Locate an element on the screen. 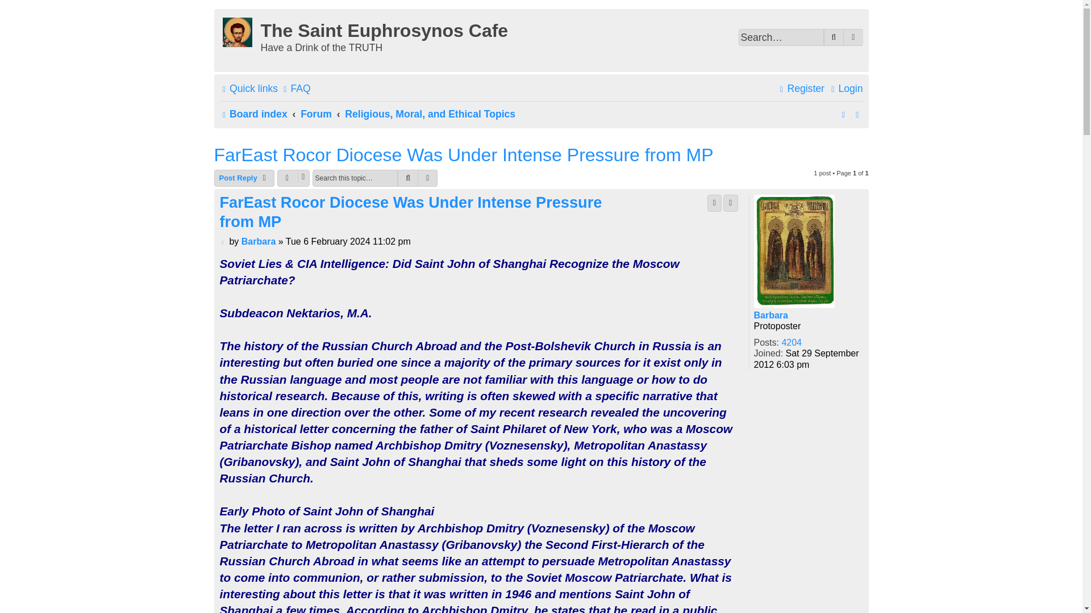 The height and width of the screenshot is (613, 1091). Advanced search is located at coordinates (428, 178).